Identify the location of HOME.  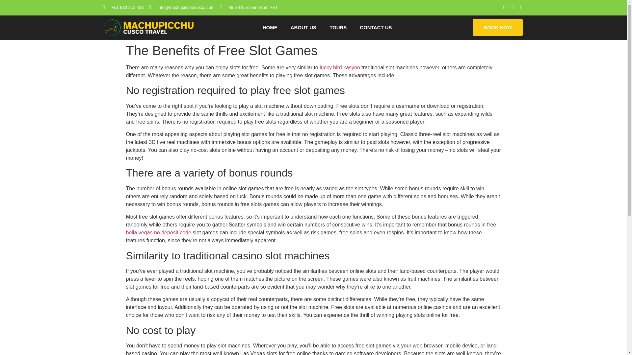
(270, 27).